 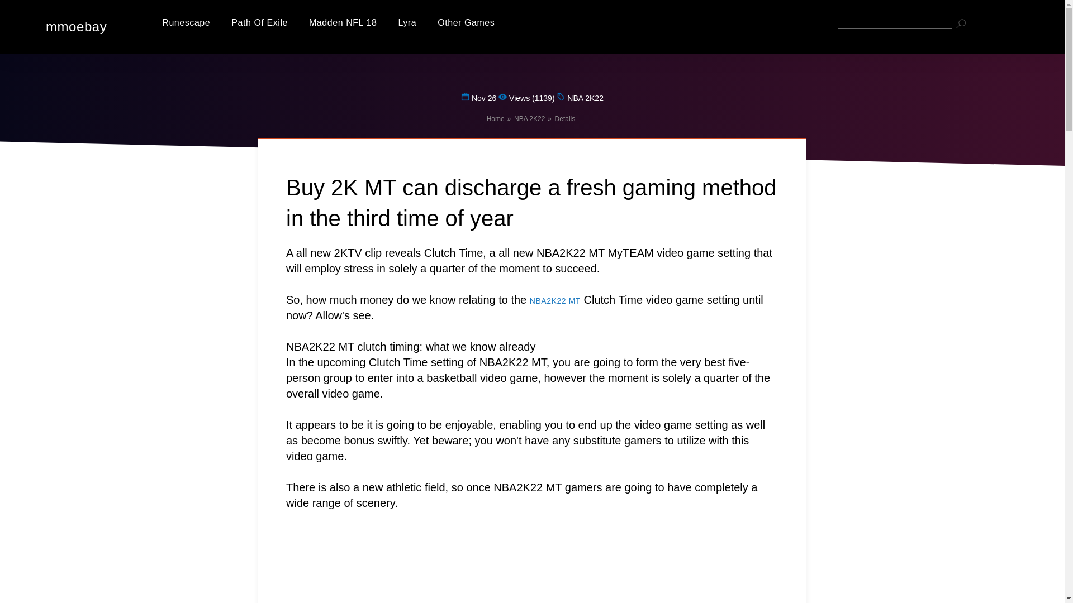 What do you see at coordinates (495, 119) in the screenshot?
I see `Home` at bounding box center [495, 119].